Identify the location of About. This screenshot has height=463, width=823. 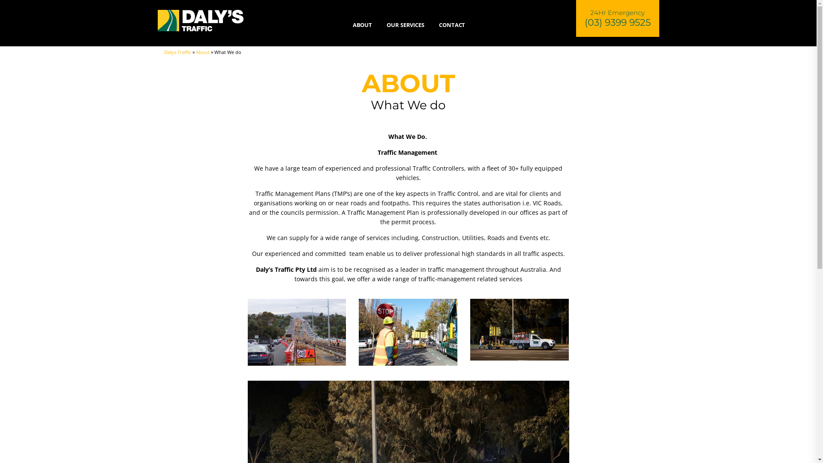
(202, 52).